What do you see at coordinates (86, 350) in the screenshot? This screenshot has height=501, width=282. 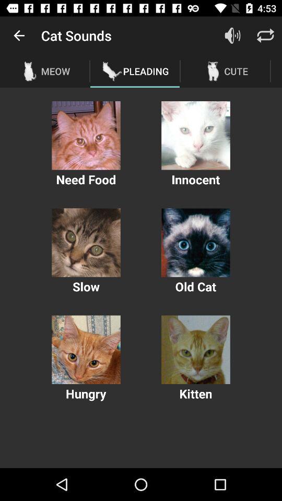 I see `hungry cat sound option` at bounding box center [86, 350].